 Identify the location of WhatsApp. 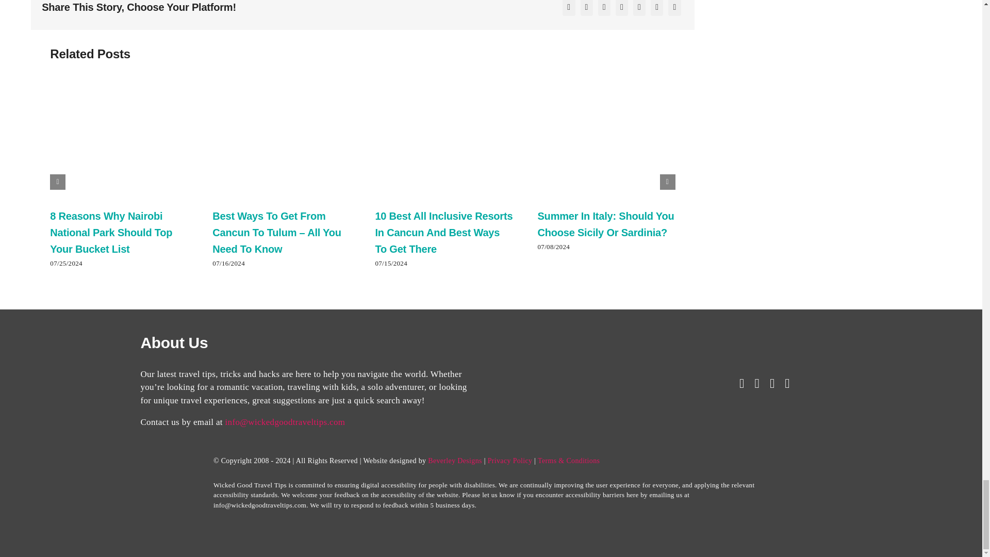
(639, 9).